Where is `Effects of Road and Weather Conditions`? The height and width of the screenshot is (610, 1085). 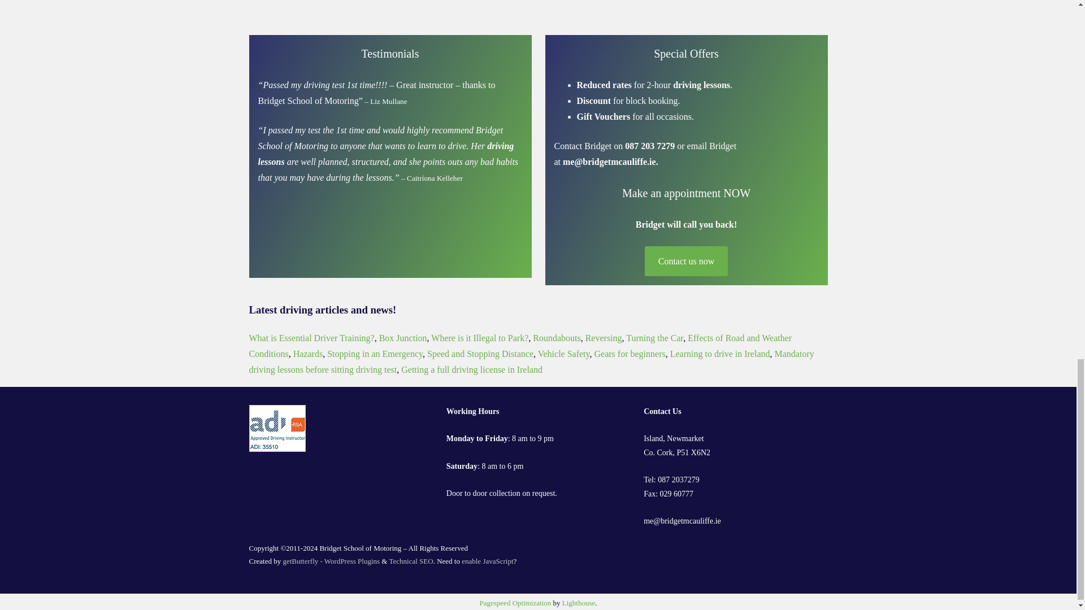
Effects of Road and Weather Conditions is located at coordinates (520, 346).